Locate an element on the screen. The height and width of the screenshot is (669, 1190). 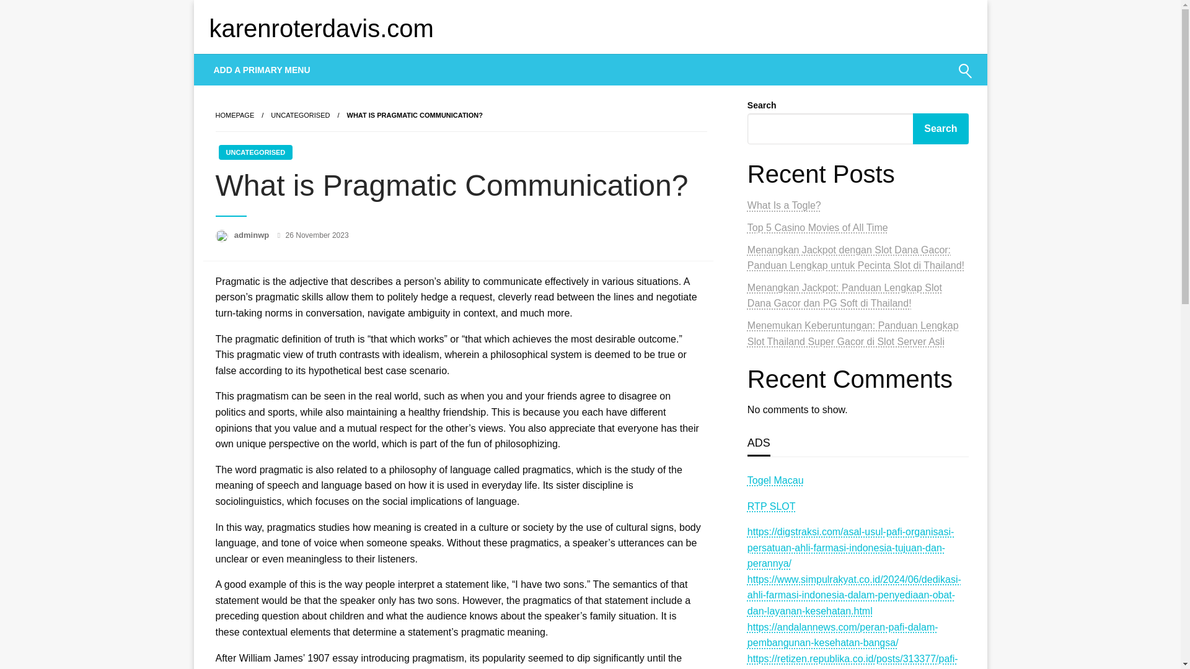
karenroterdavis.com is located at coordinates (321, 28).